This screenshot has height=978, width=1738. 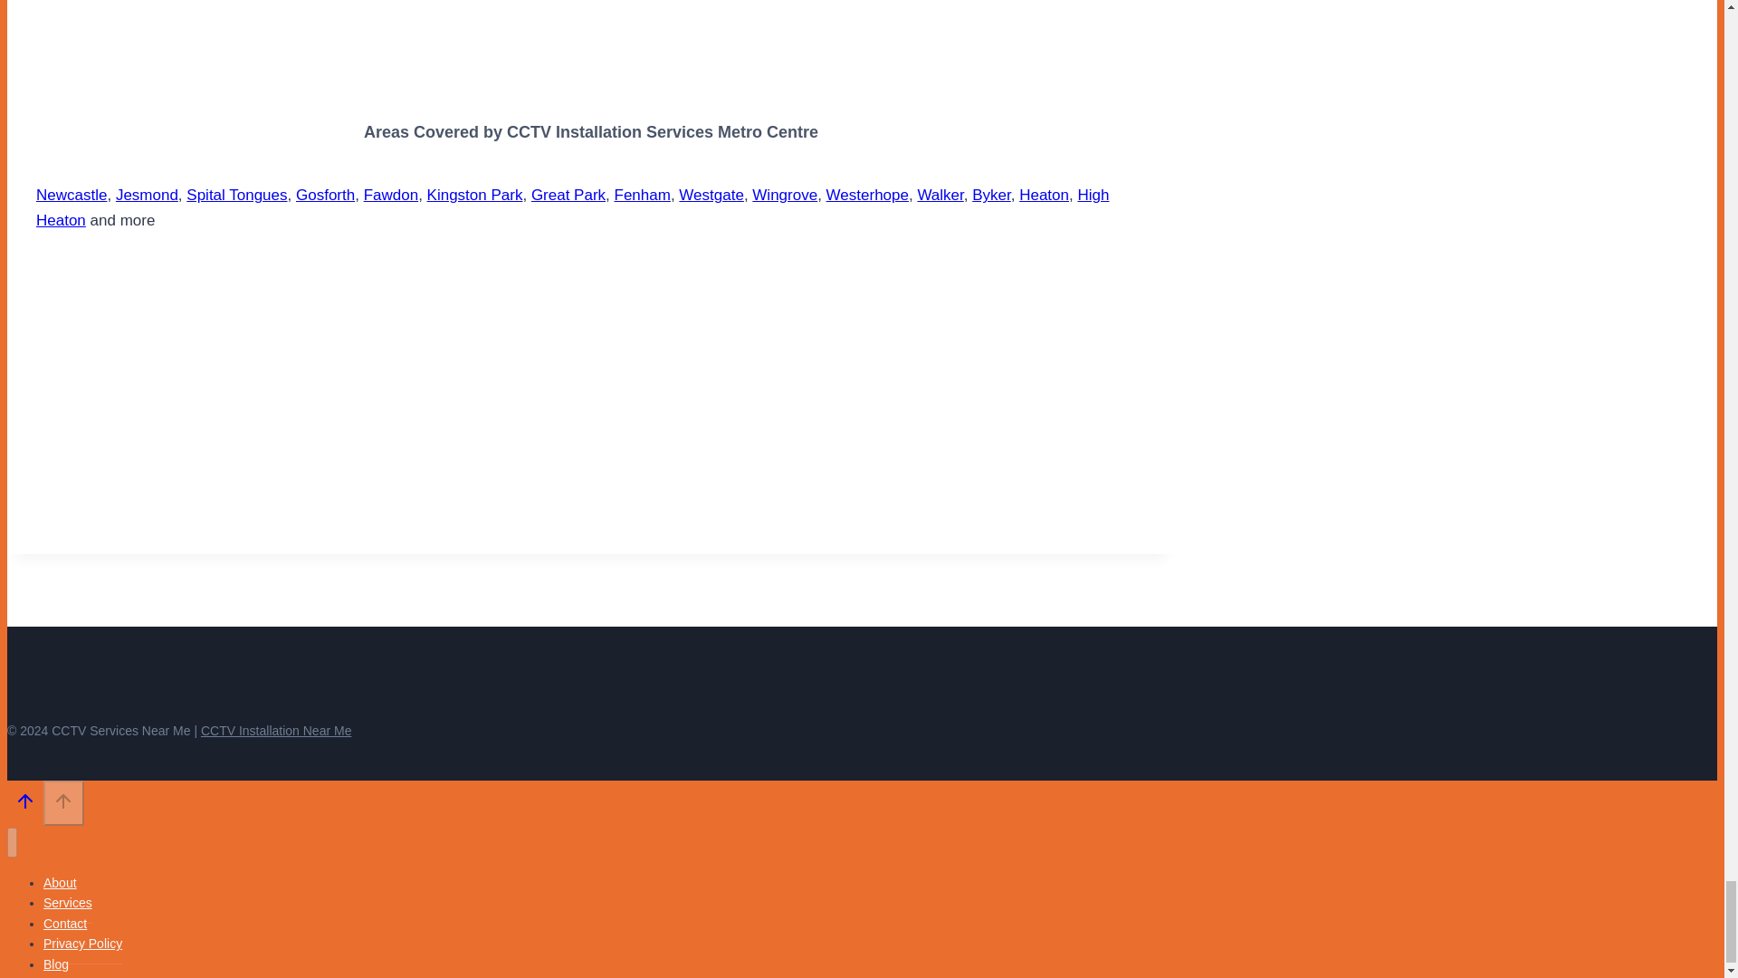 What do you see at coordinates (391, 195) in the screenshot?
I see `Fawdon` at bounding box center [391, 195].